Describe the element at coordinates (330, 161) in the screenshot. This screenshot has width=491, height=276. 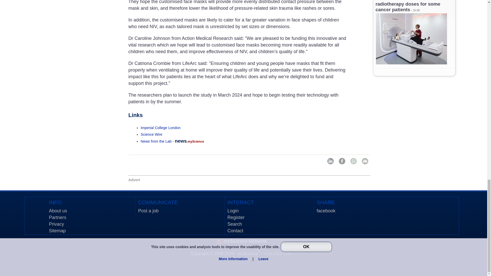
I see `Share on LinkedIn` at that location.